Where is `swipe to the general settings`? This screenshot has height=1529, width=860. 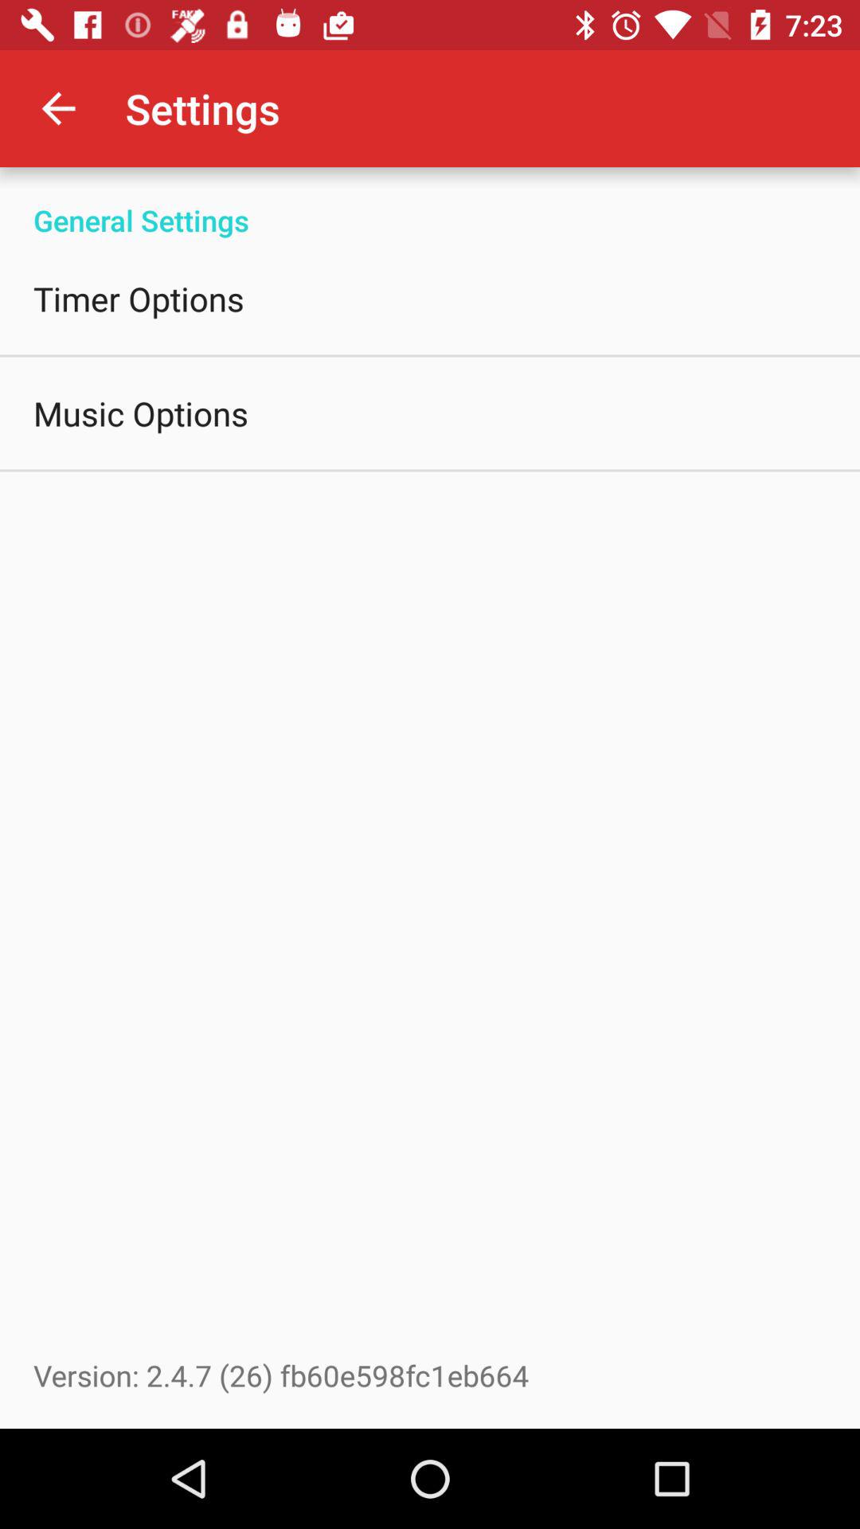 swipe to the general settings is located at coordinates (430, 204).